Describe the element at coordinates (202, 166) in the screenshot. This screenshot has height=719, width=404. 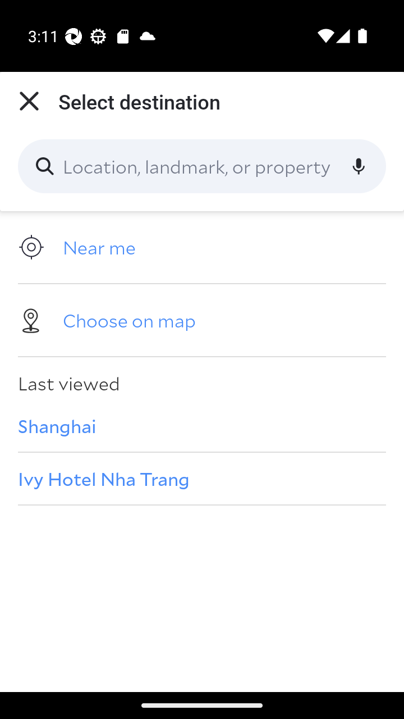
I see `Location, landmark, or property` at that location.